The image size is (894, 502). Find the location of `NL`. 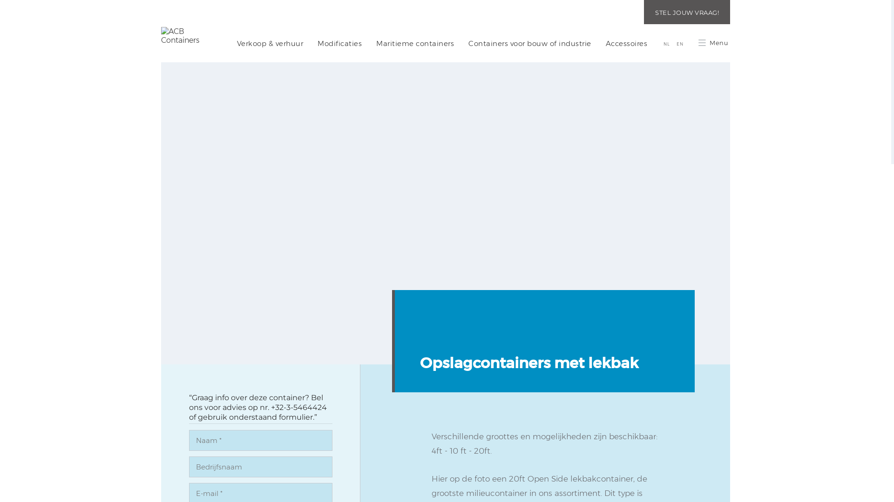

NL is located at coordinates (667, 44).